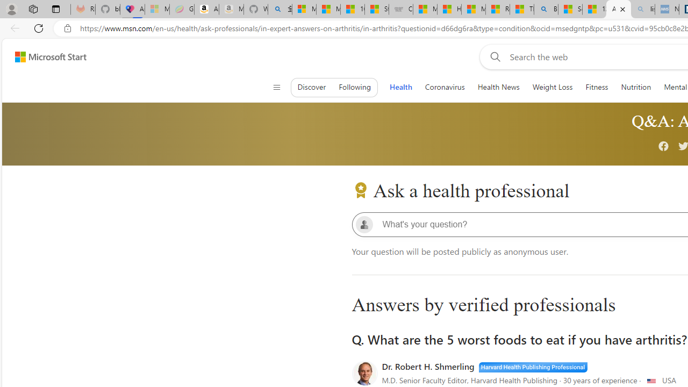 This screenshot has height=387, width=688. Describe the element at coordinates (400, 87) in the screenshot. I see `Health` at that location.